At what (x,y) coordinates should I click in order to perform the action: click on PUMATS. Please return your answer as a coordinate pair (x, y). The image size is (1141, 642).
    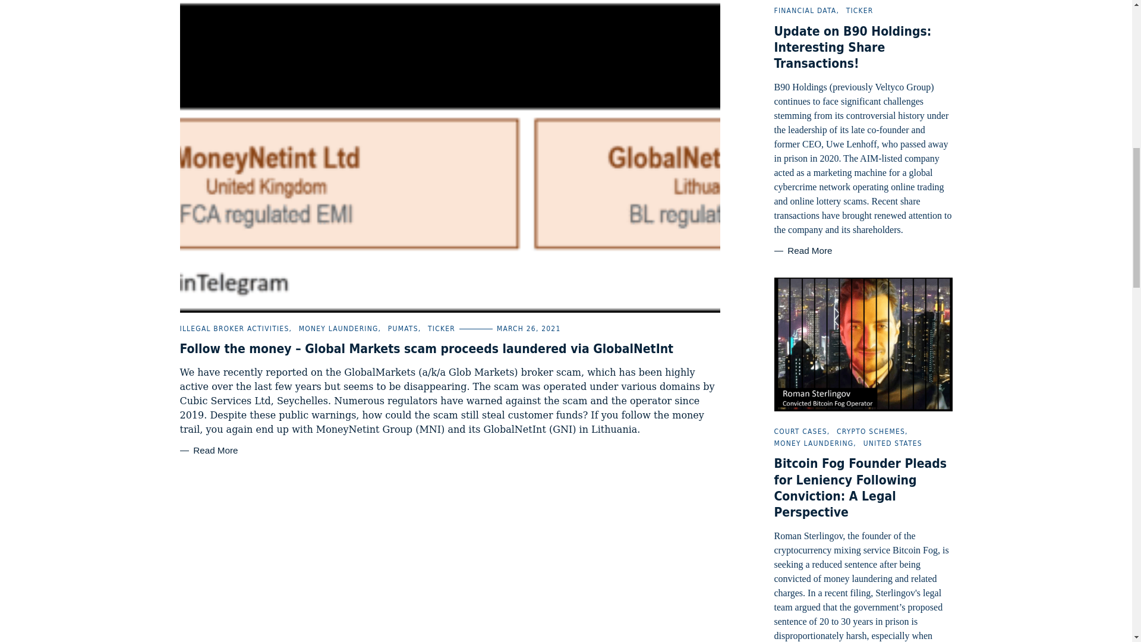
    Looking at the image, I should click on (403, 329).